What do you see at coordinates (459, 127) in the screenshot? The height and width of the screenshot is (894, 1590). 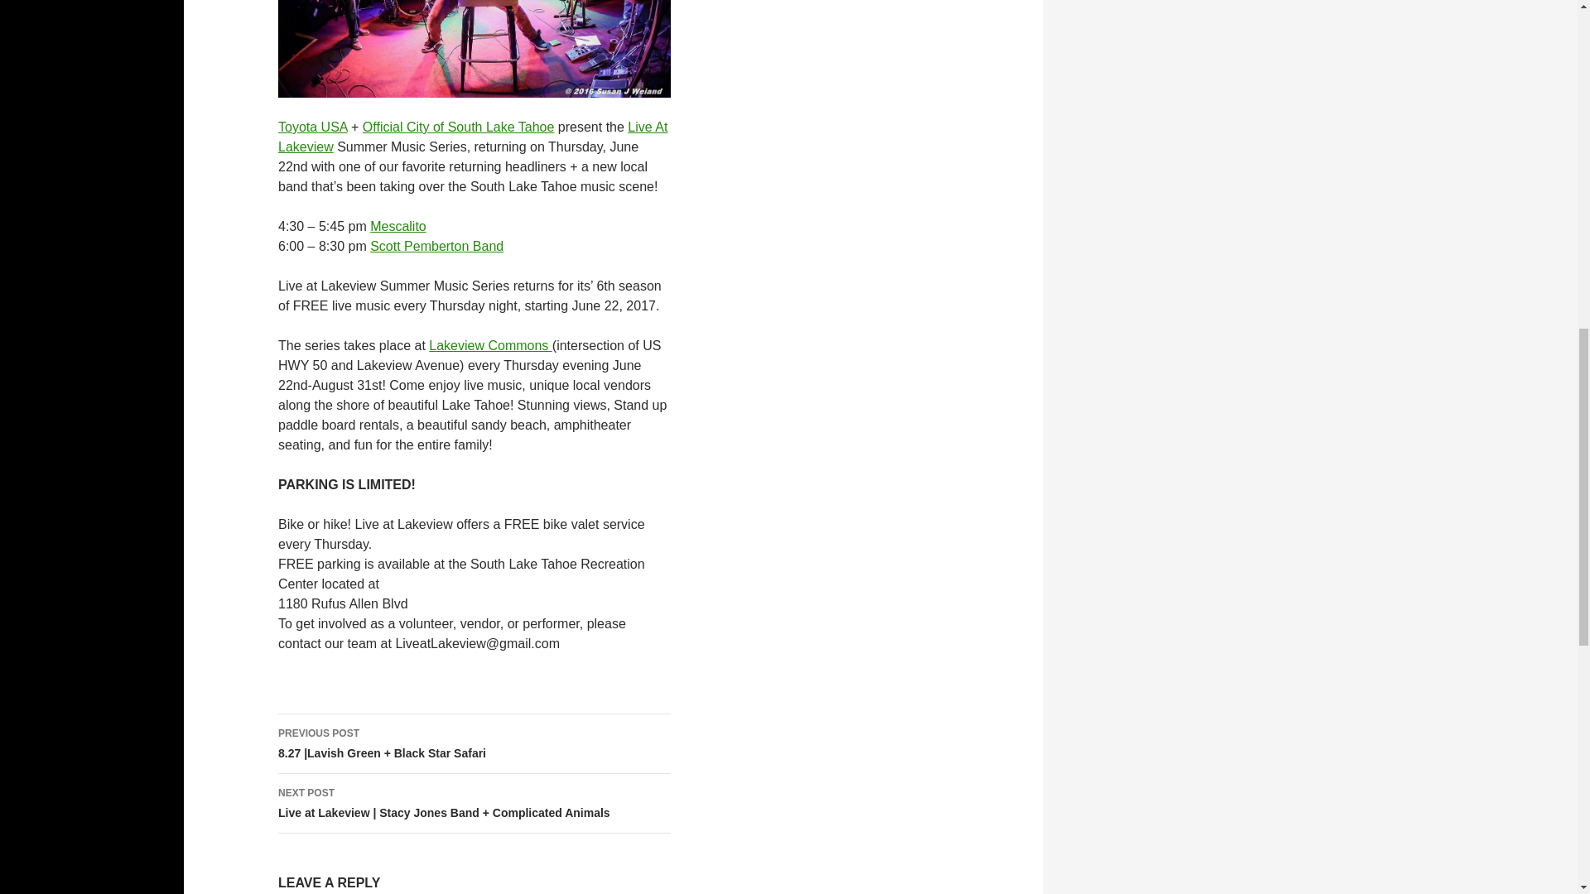 I see `Official City of South Lake Tahoe` at bounding box center [459, 127].